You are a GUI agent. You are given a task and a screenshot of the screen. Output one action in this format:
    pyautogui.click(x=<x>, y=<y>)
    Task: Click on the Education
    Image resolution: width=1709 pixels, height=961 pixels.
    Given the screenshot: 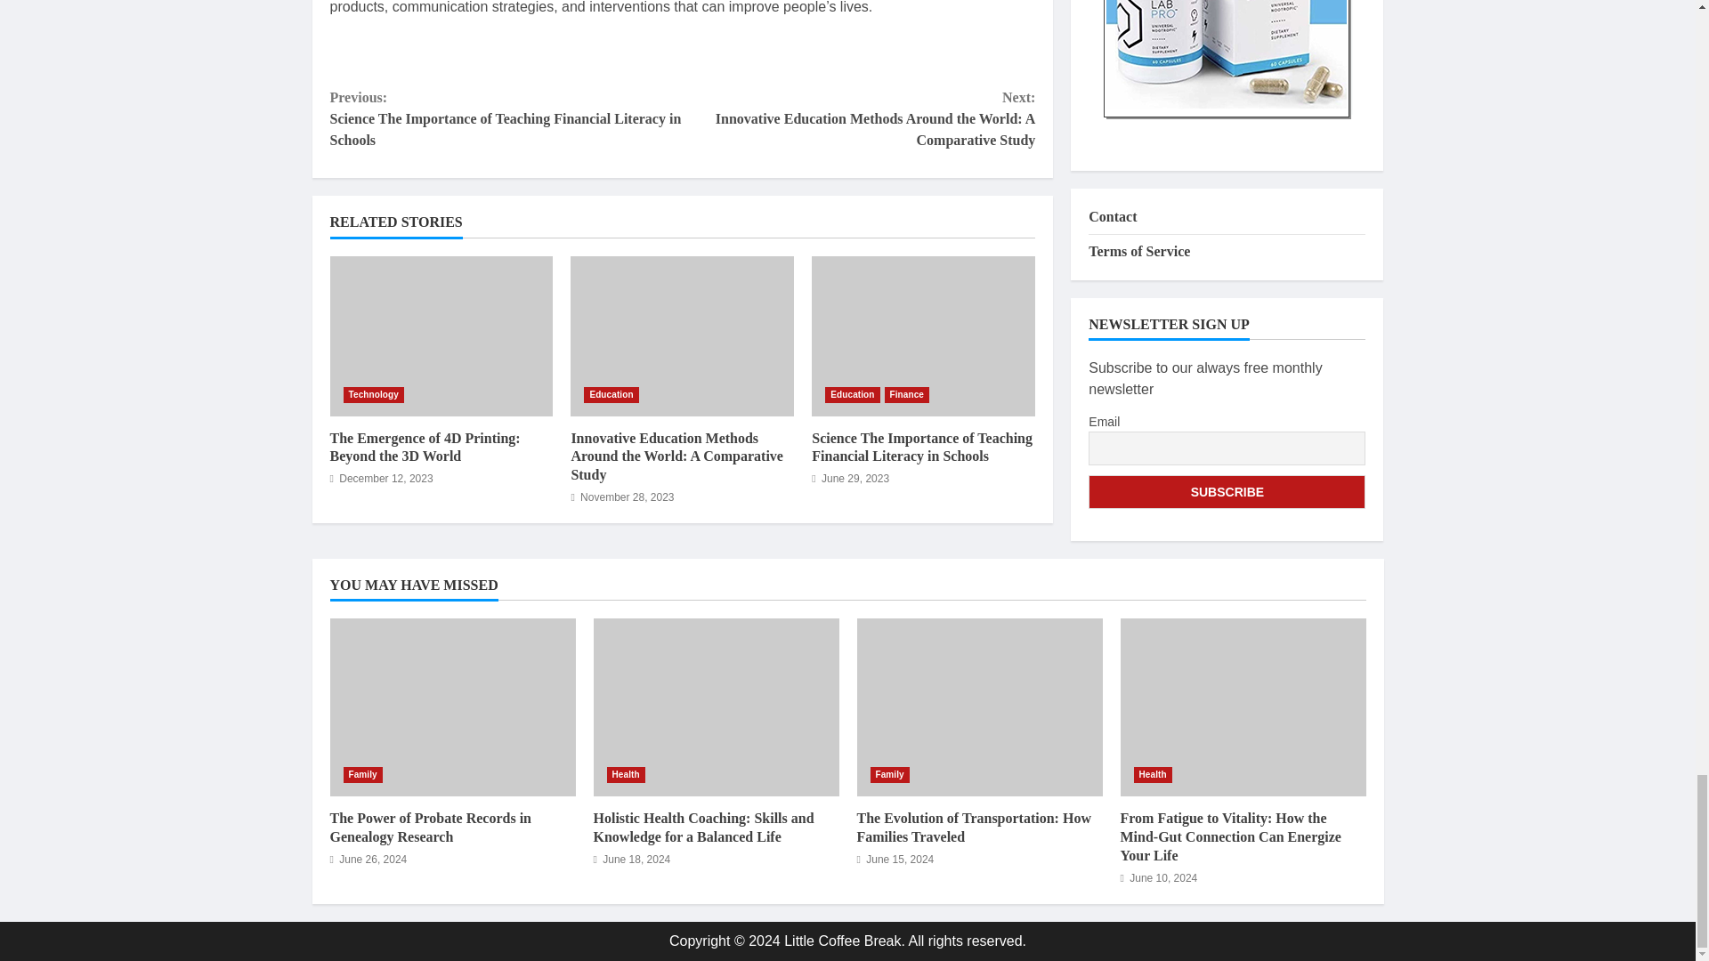 What is the action you would take?
    pyautogui.click(x=853, y=395)
    